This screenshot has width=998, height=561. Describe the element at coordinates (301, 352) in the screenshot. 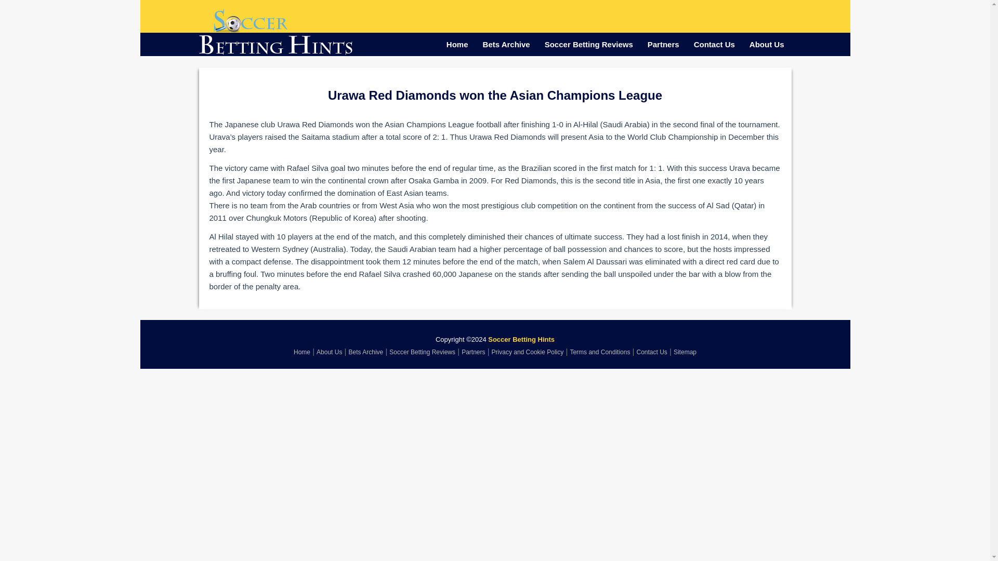

I see `Home` at that location.